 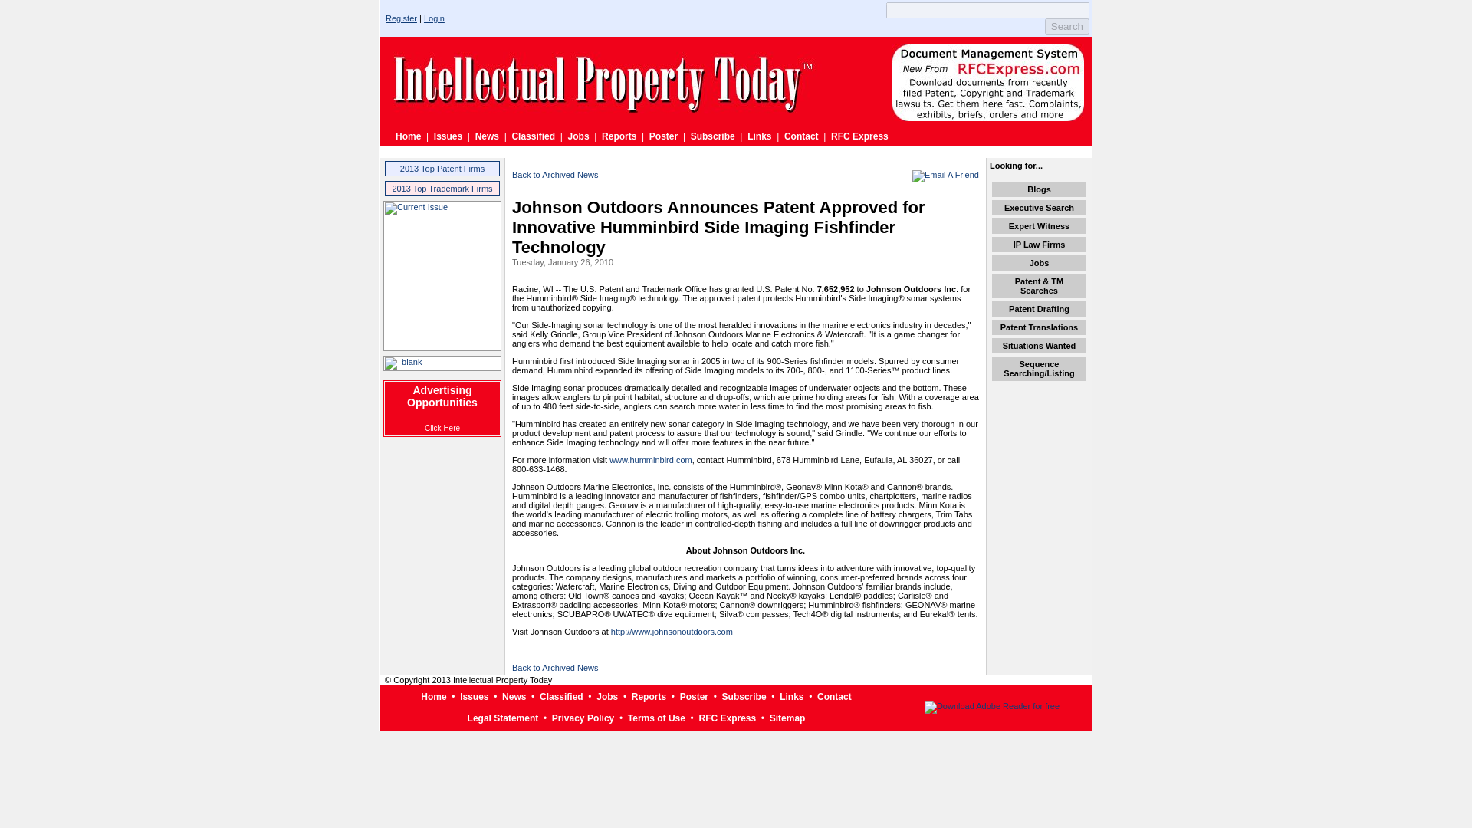 What do you see at coordinates (434, 18) in the screenshot?
I see `Login` at bounding box center [434, 18].